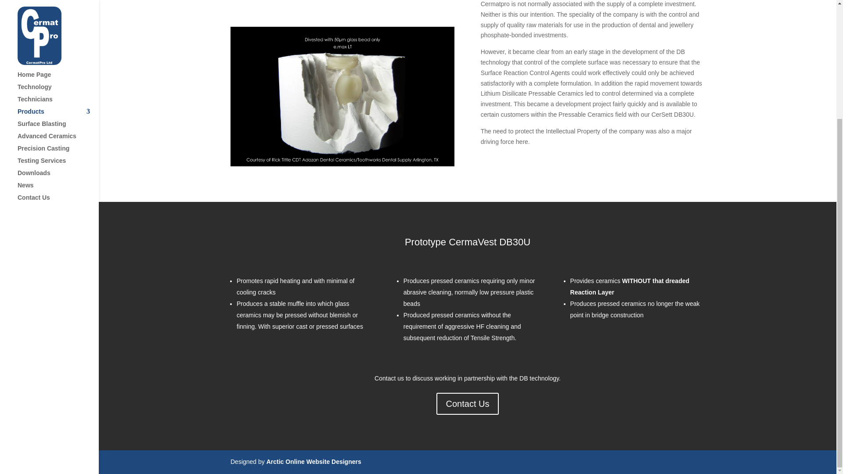  What do you see at coordinates (468, 404) in the screenshot?
I see `Contact Us` at bounding box center [468, 404].